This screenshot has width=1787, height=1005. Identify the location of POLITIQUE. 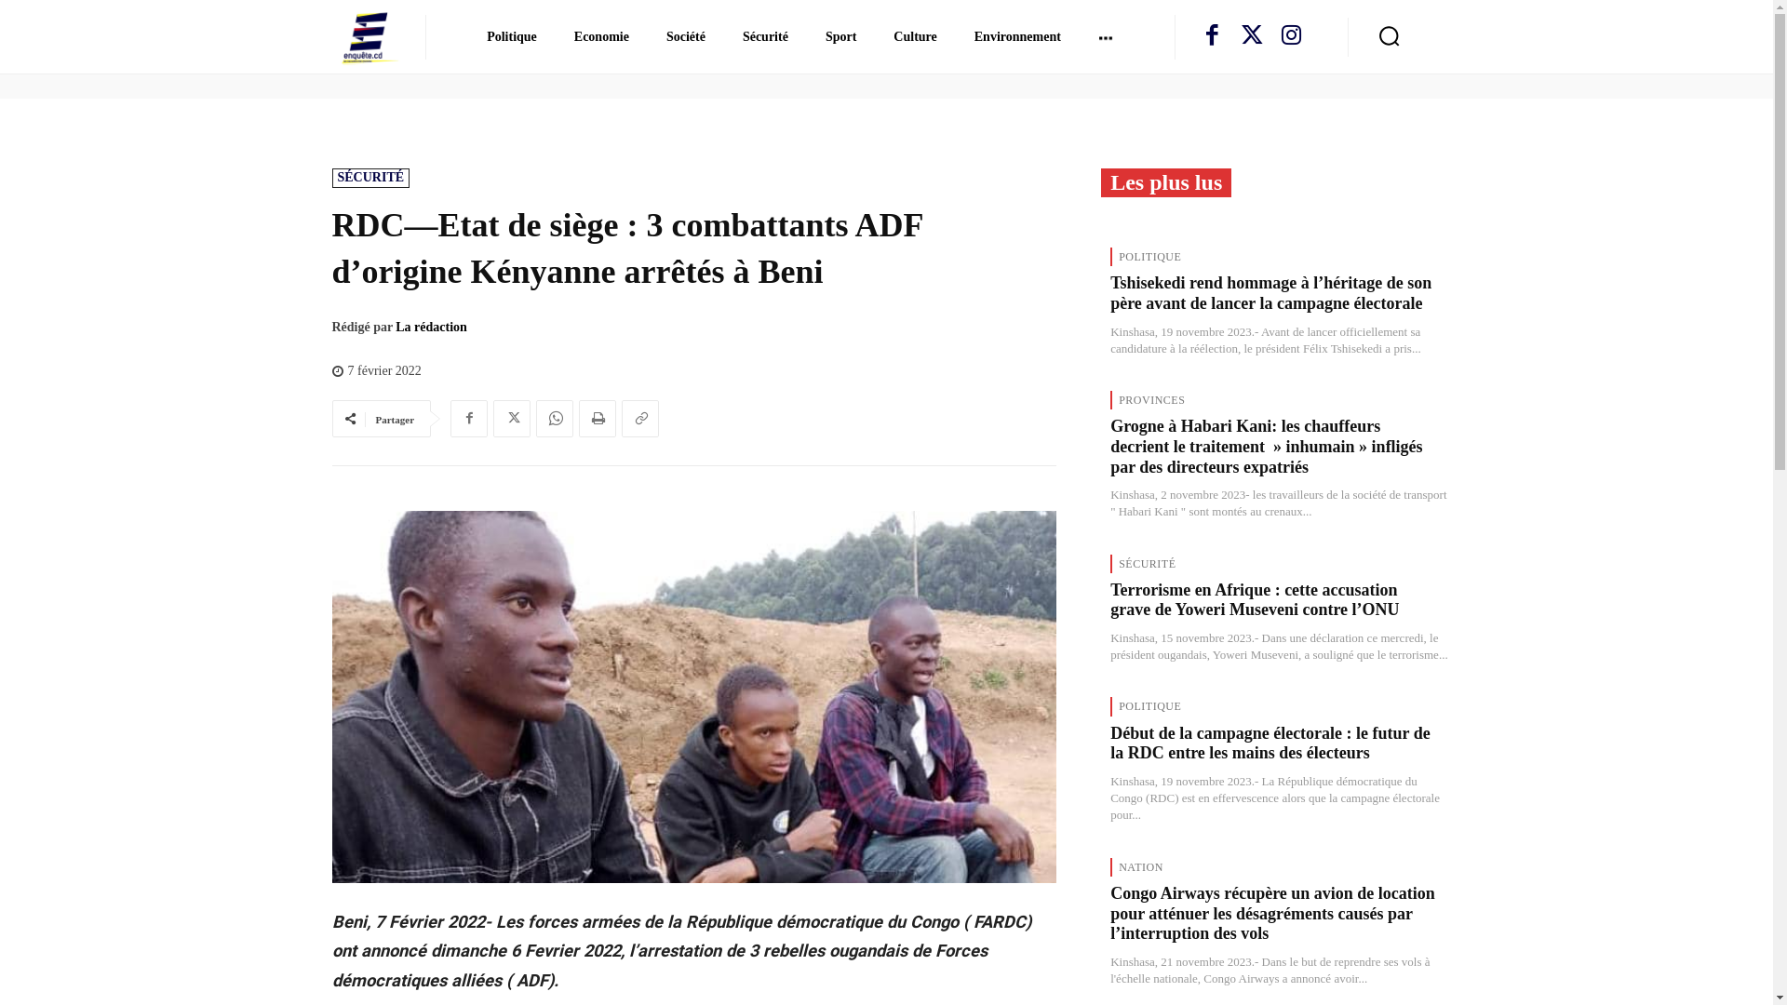
(1149, 257).